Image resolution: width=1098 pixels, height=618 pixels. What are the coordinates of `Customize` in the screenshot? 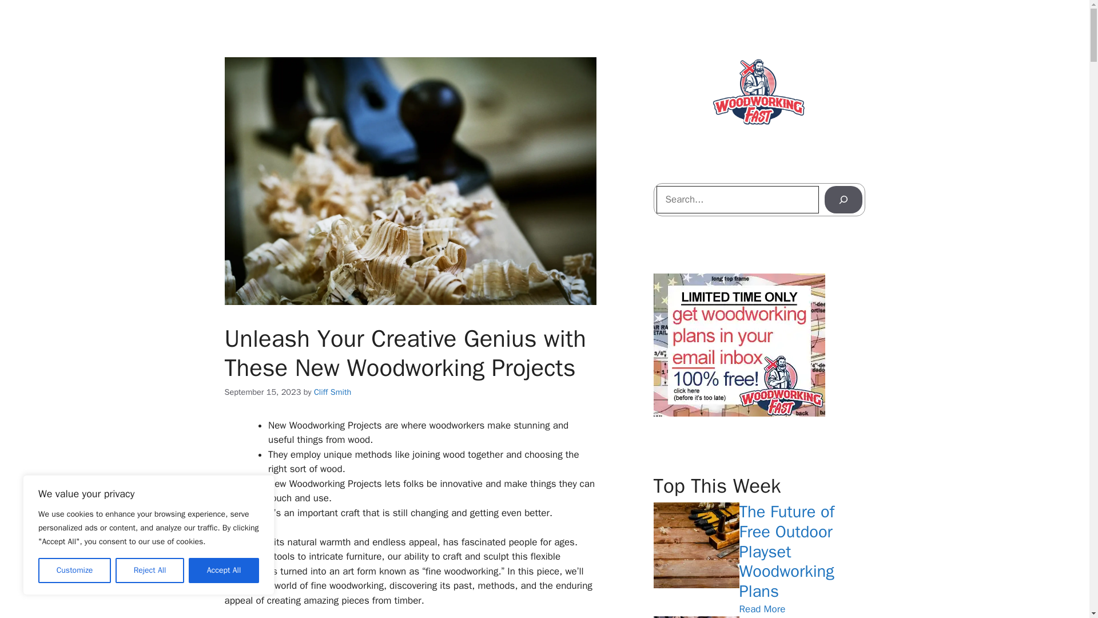 It's located at (74, 571).